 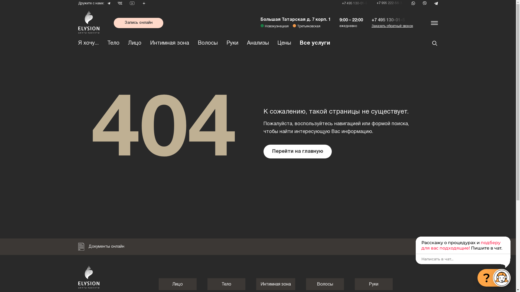 I want to click on +7 995 222-56-3, so click(x=390, y=3).